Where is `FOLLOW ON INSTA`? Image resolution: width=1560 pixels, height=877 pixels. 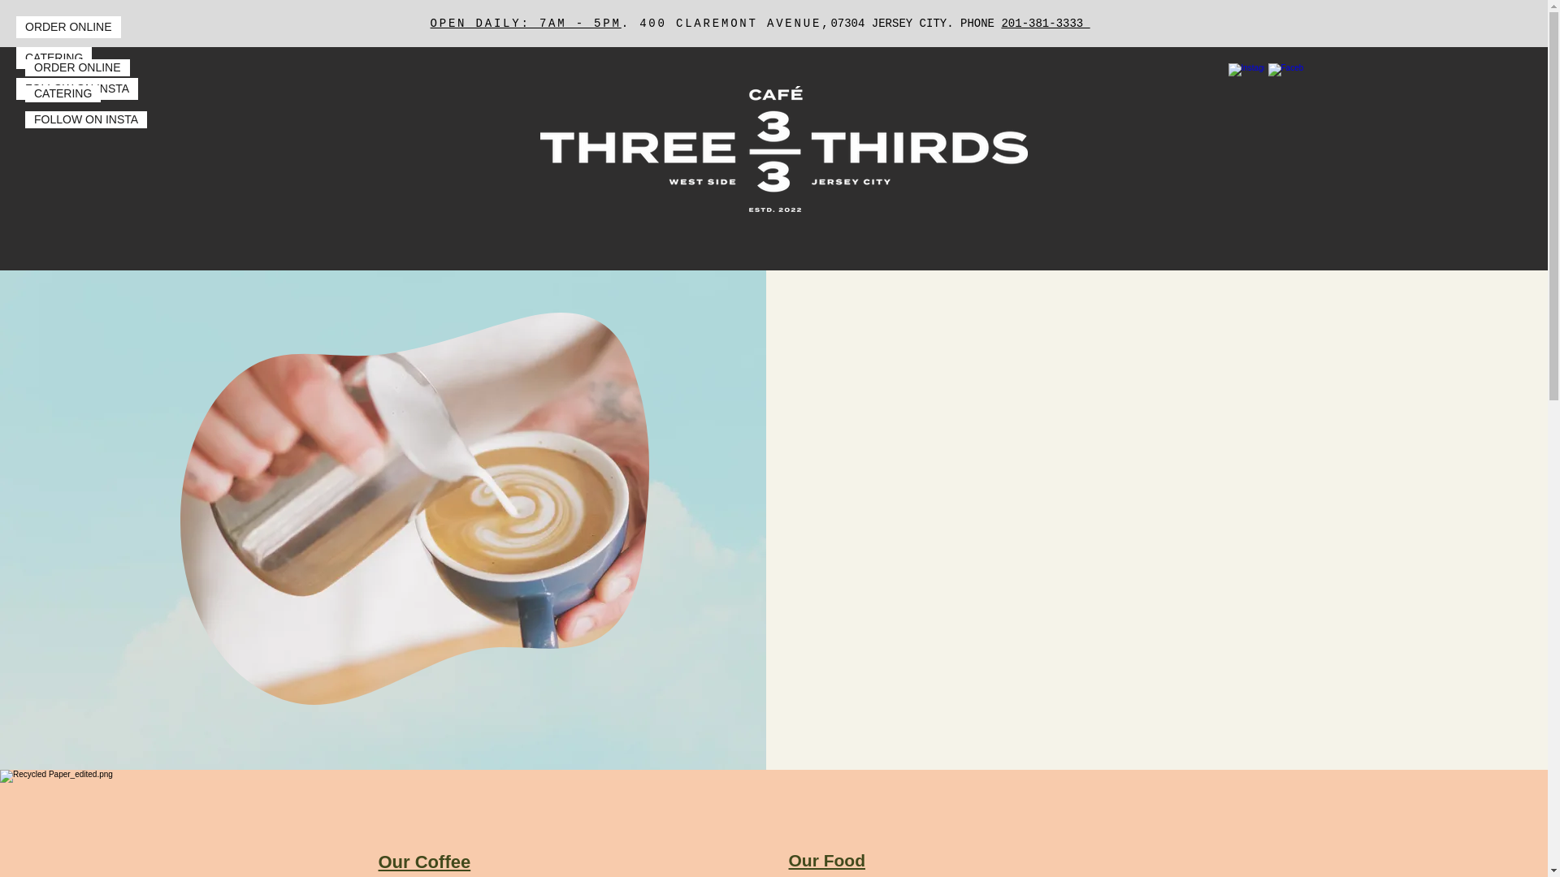
FOLLOW ON INSTA is located at coordinates (85, 119).